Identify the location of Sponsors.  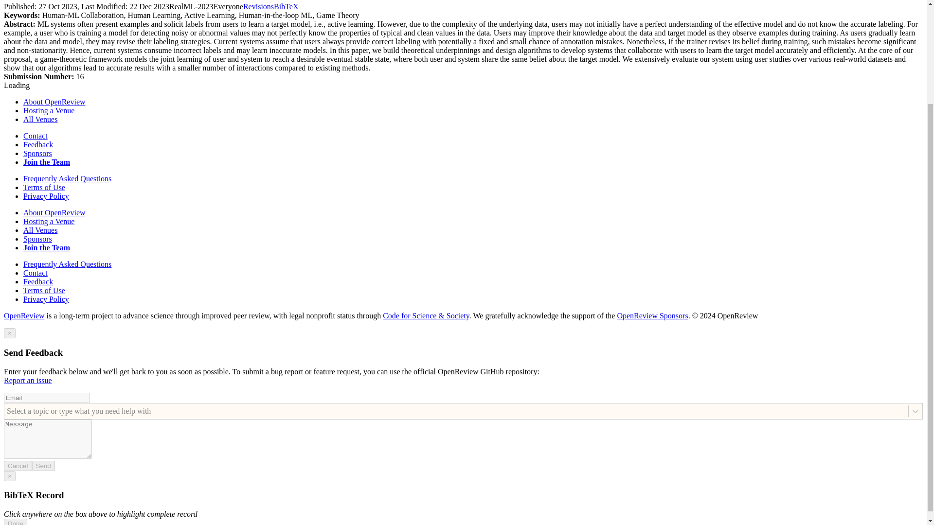
(38, 239).